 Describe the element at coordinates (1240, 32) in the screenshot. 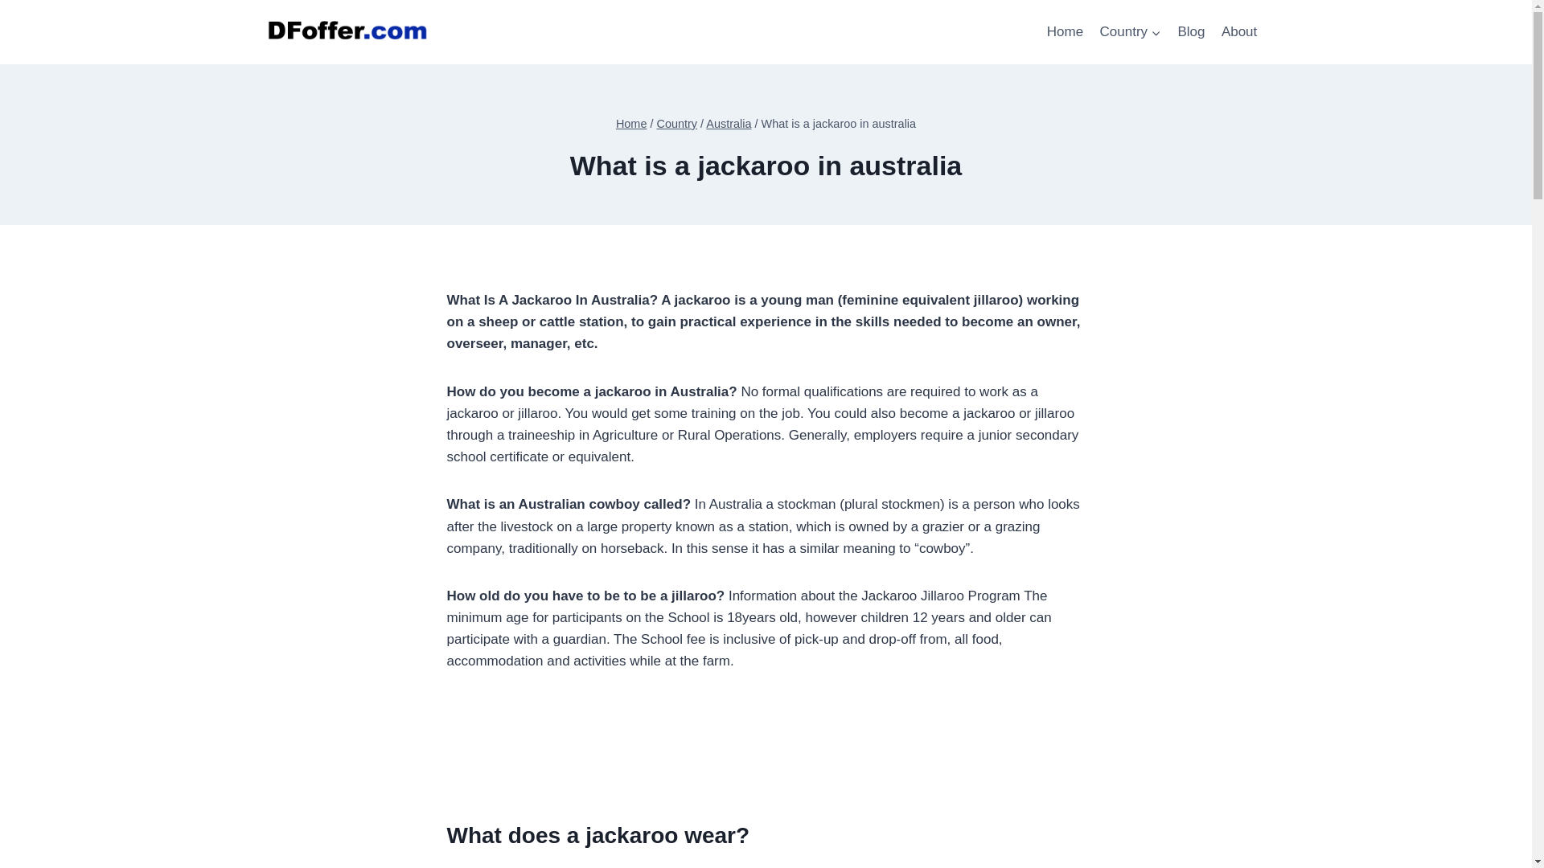

I see `About` at that location.